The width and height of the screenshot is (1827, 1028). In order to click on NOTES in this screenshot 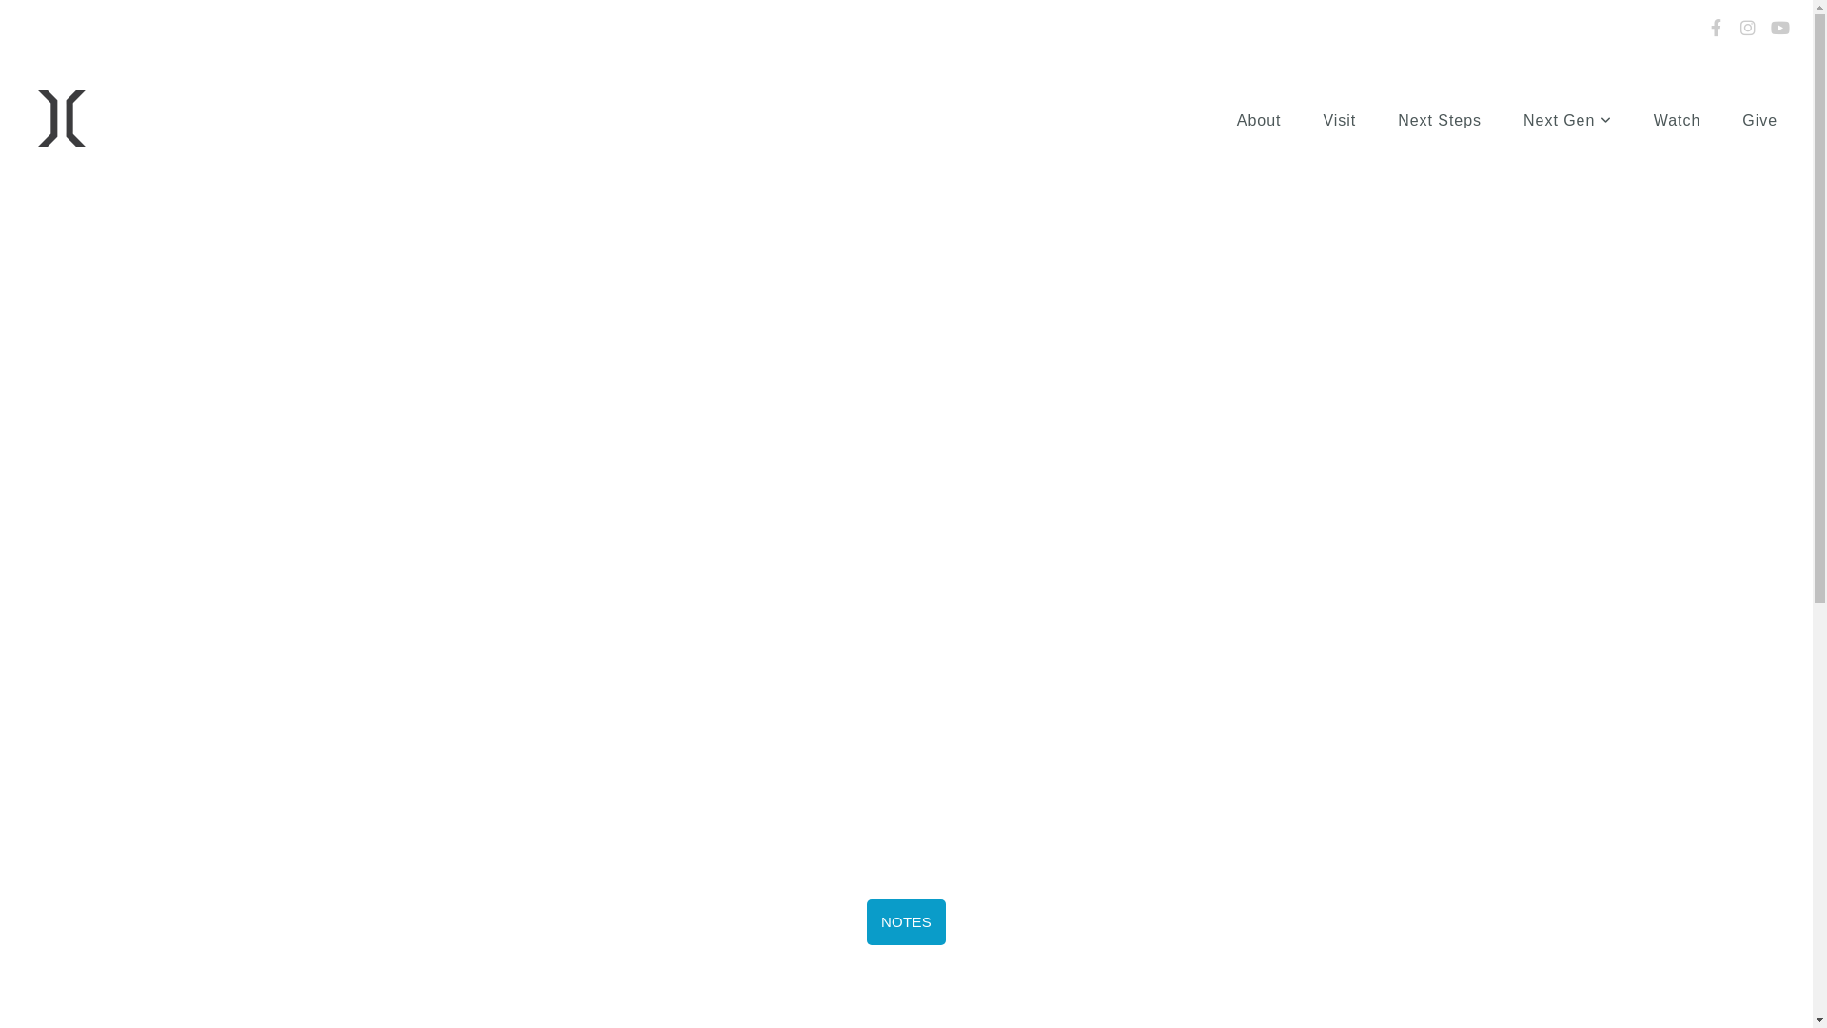, I will do `click(906, 922)`.